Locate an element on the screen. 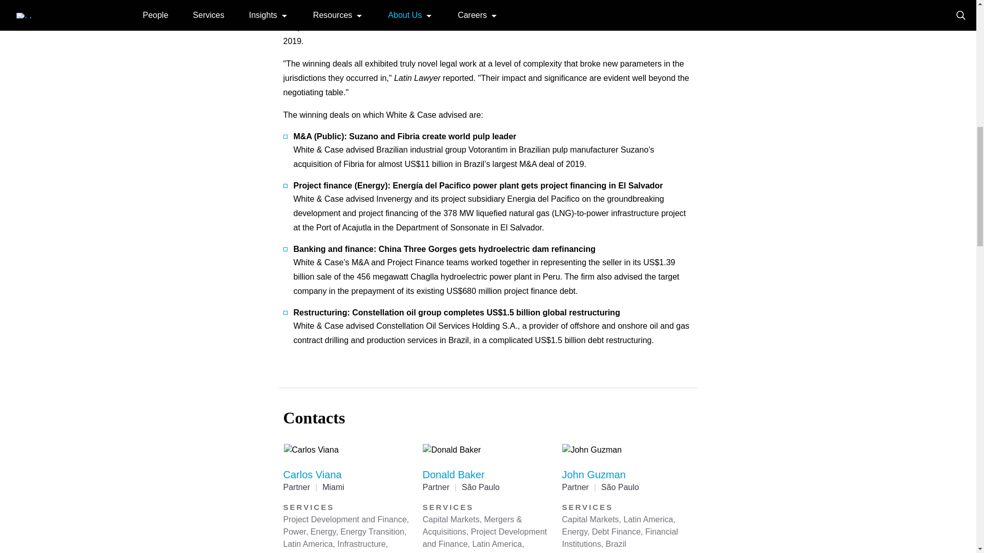 Image resolution: width=984 pixels, height=553 pixels. Donald Baker is located at coordinates (453, 474).